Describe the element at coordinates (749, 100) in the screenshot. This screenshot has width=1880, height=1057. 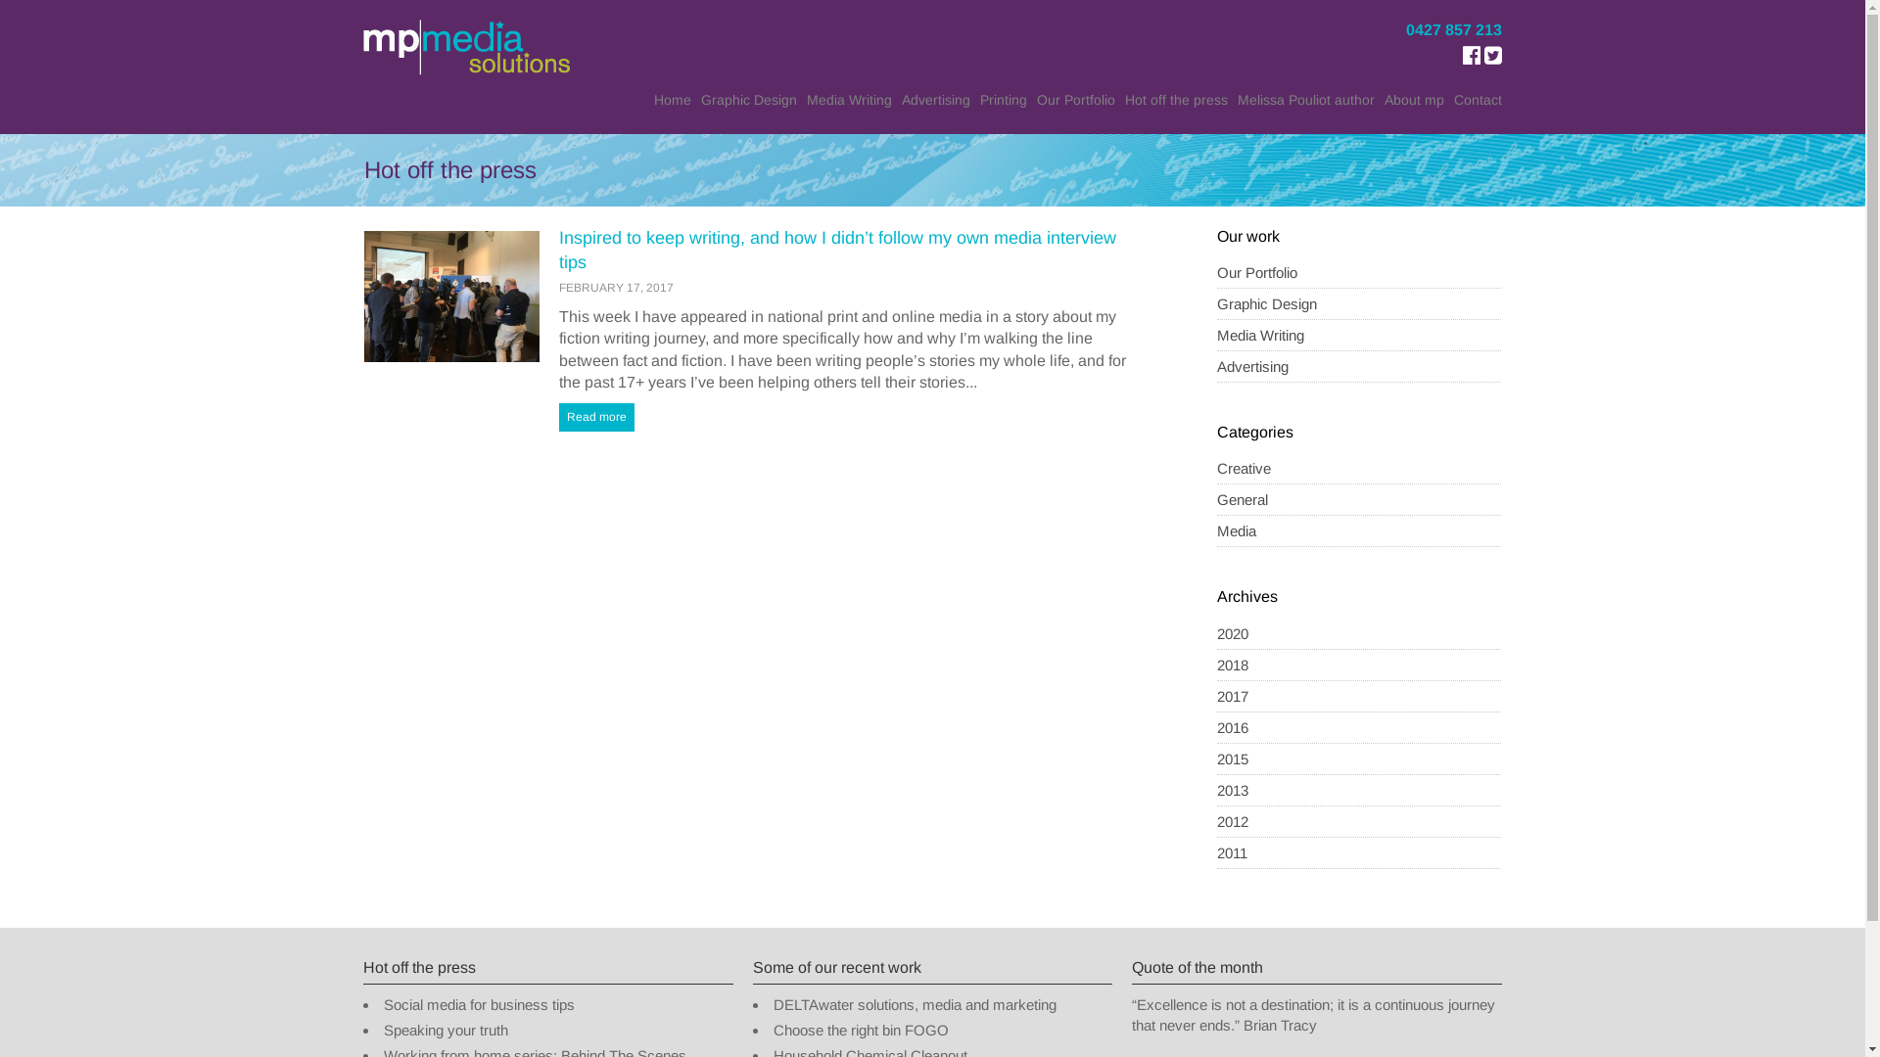
I see `Graphic Design` at that location.